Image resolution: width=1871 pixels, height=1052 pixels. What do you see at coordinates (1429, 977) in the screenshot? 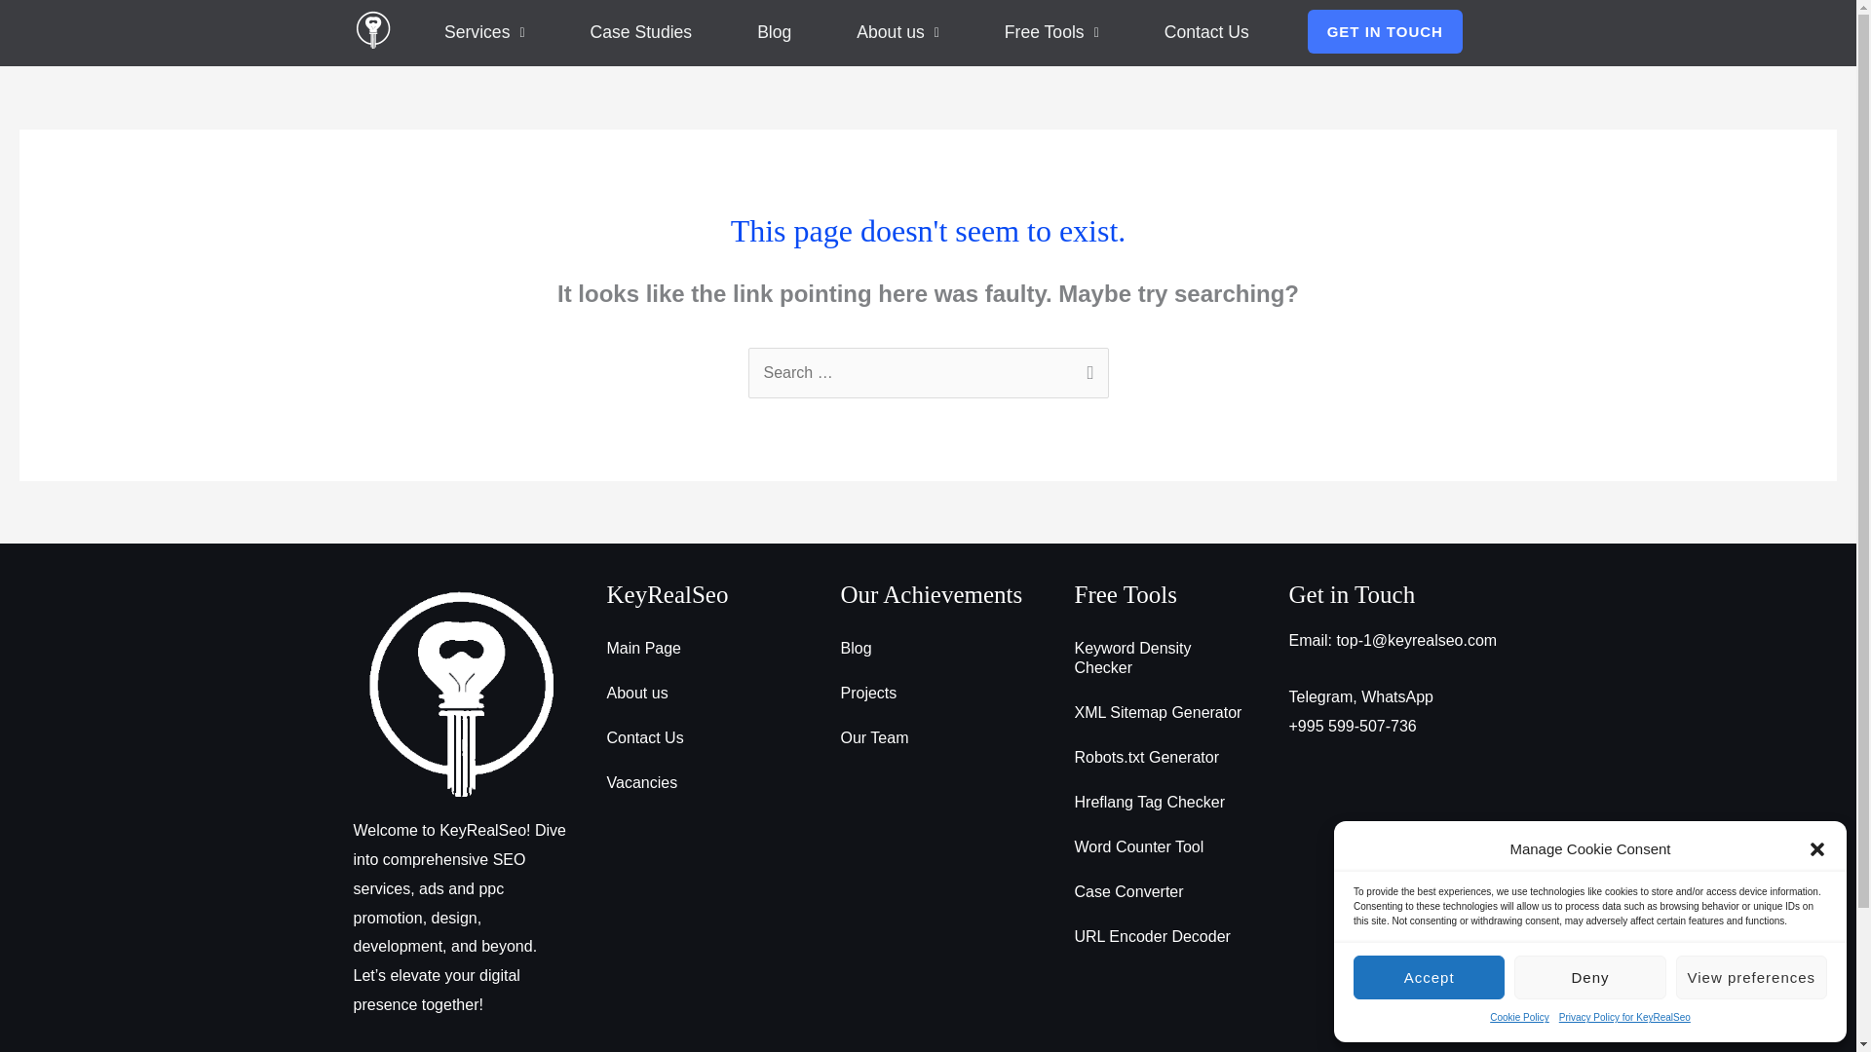
I see `Accept` at bounding box center [1429, 977].